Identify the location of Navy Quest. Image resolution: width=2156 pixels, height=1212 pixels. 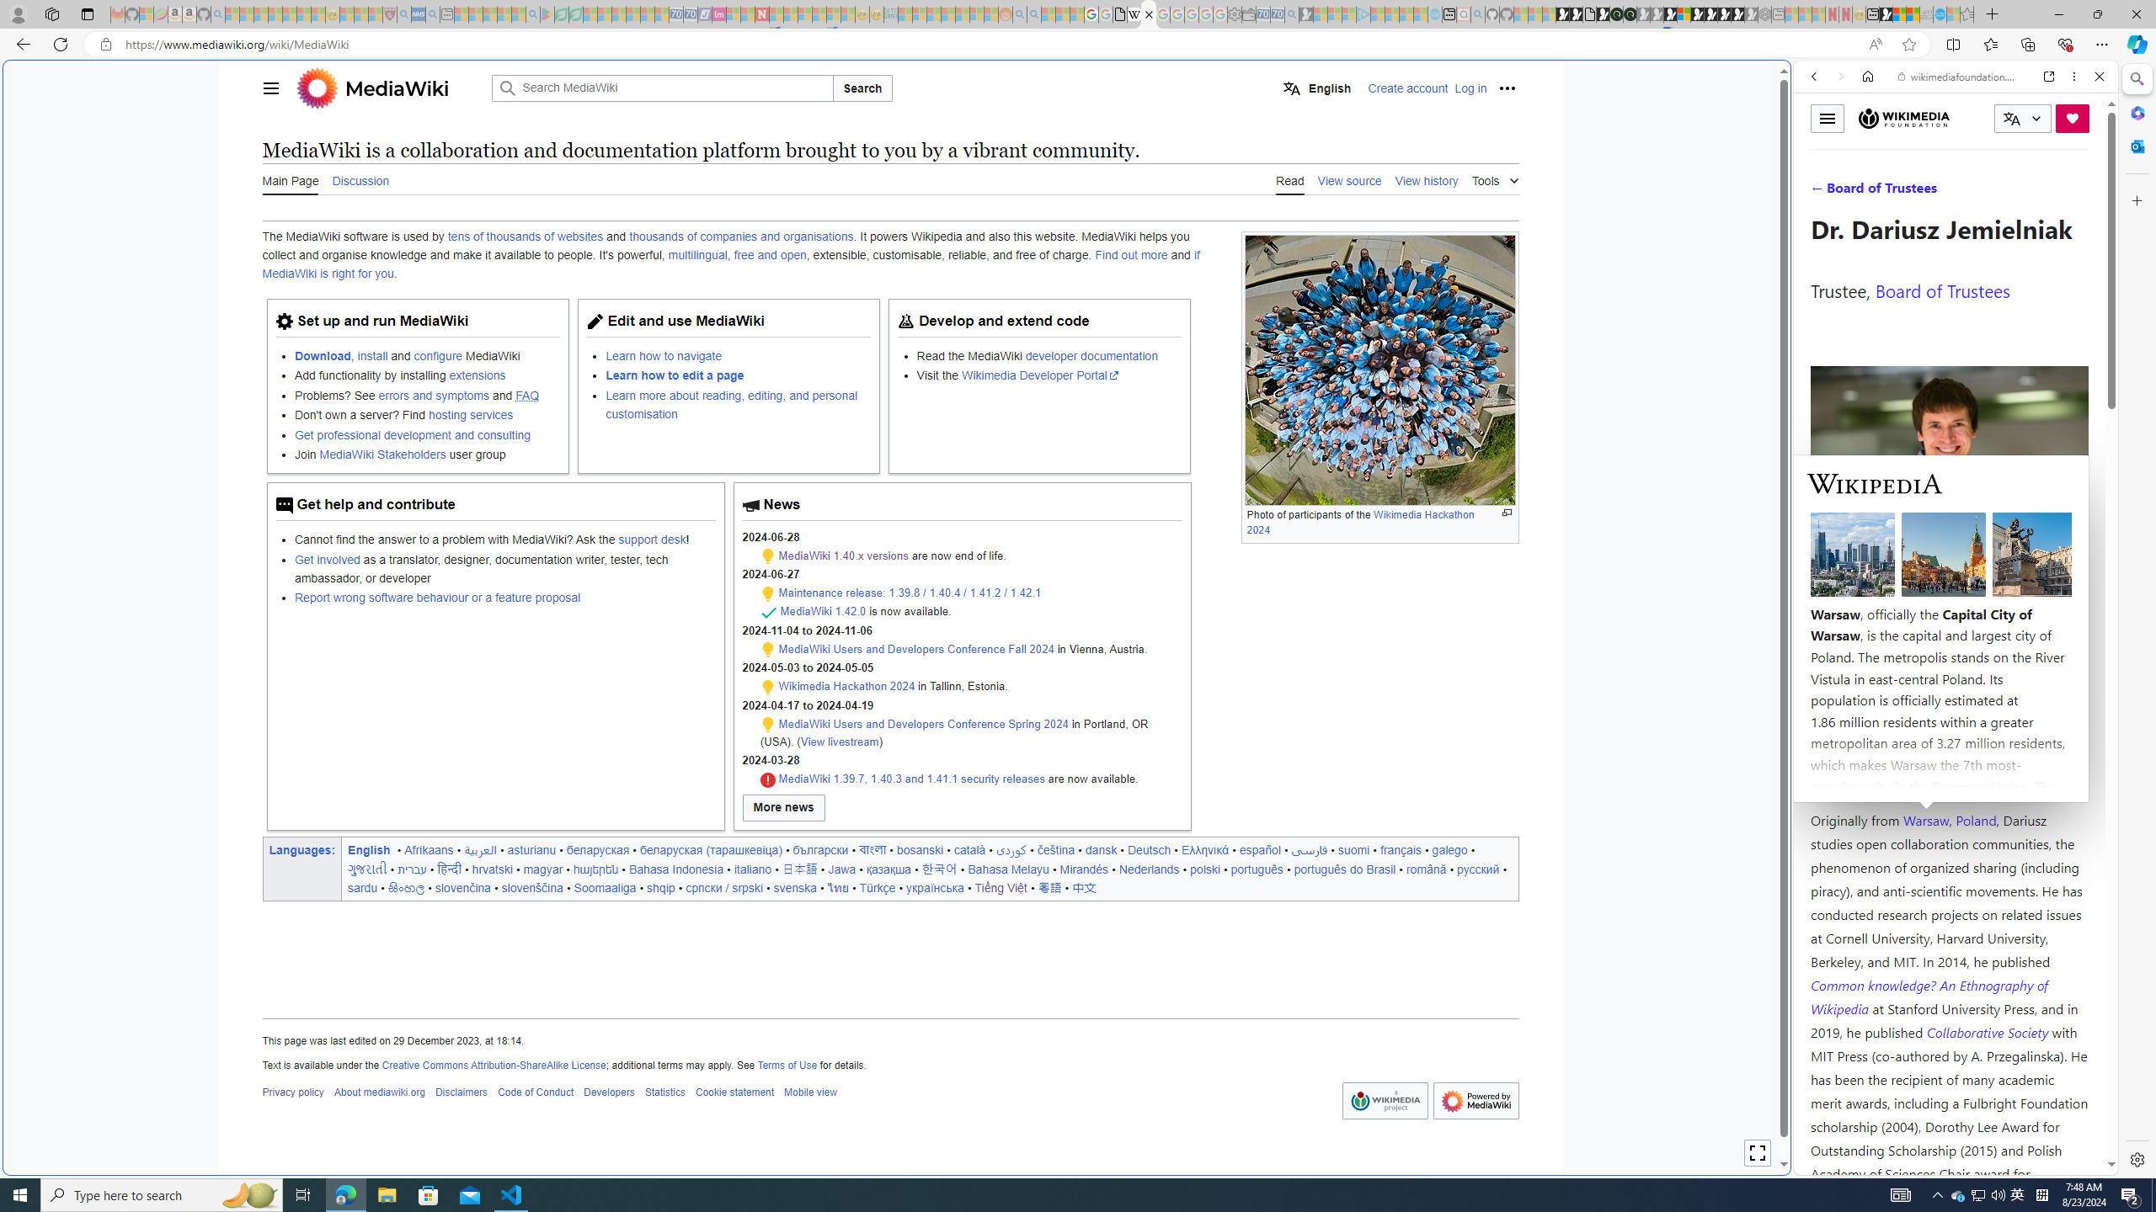
(1926, 14).